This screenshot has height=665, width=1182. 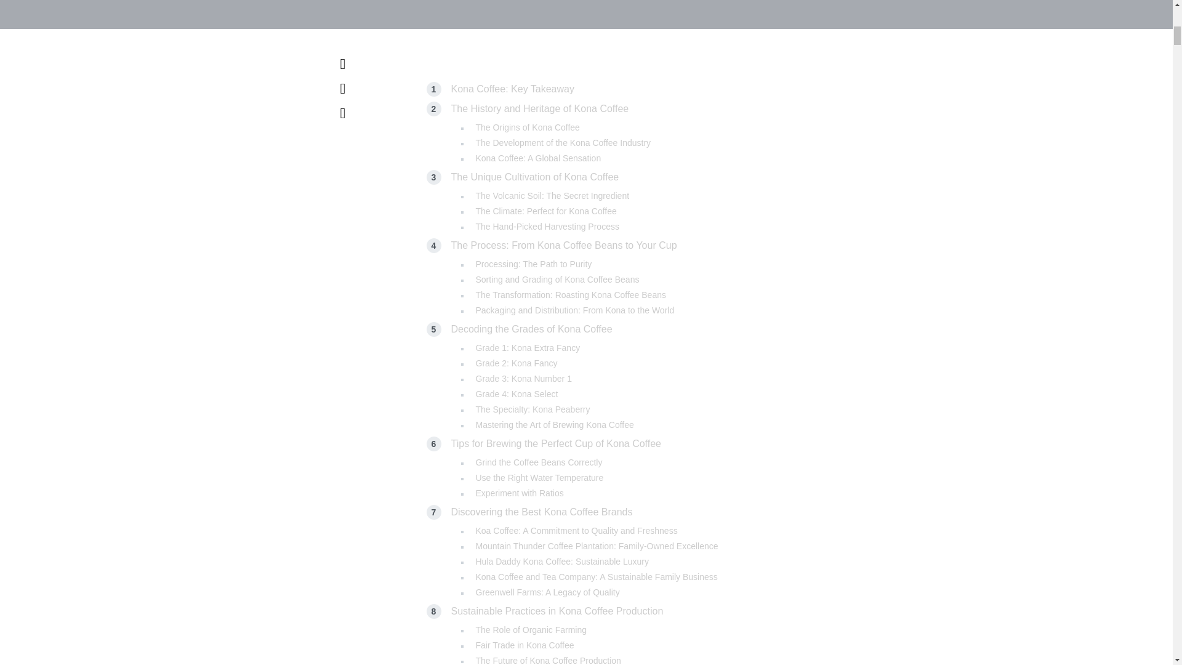 I want to click on The Origins of Kona Coffee, so click(x=527, y=126).